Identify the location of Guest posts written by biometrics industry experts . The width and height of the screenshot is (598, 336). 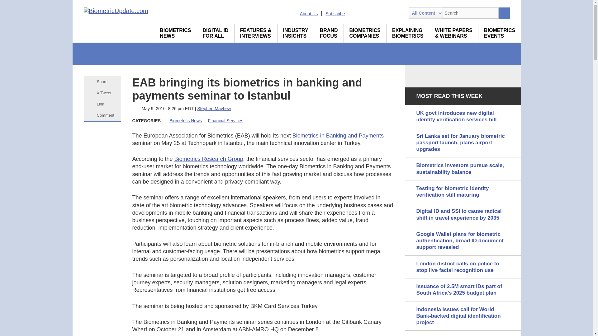
(296, 33).